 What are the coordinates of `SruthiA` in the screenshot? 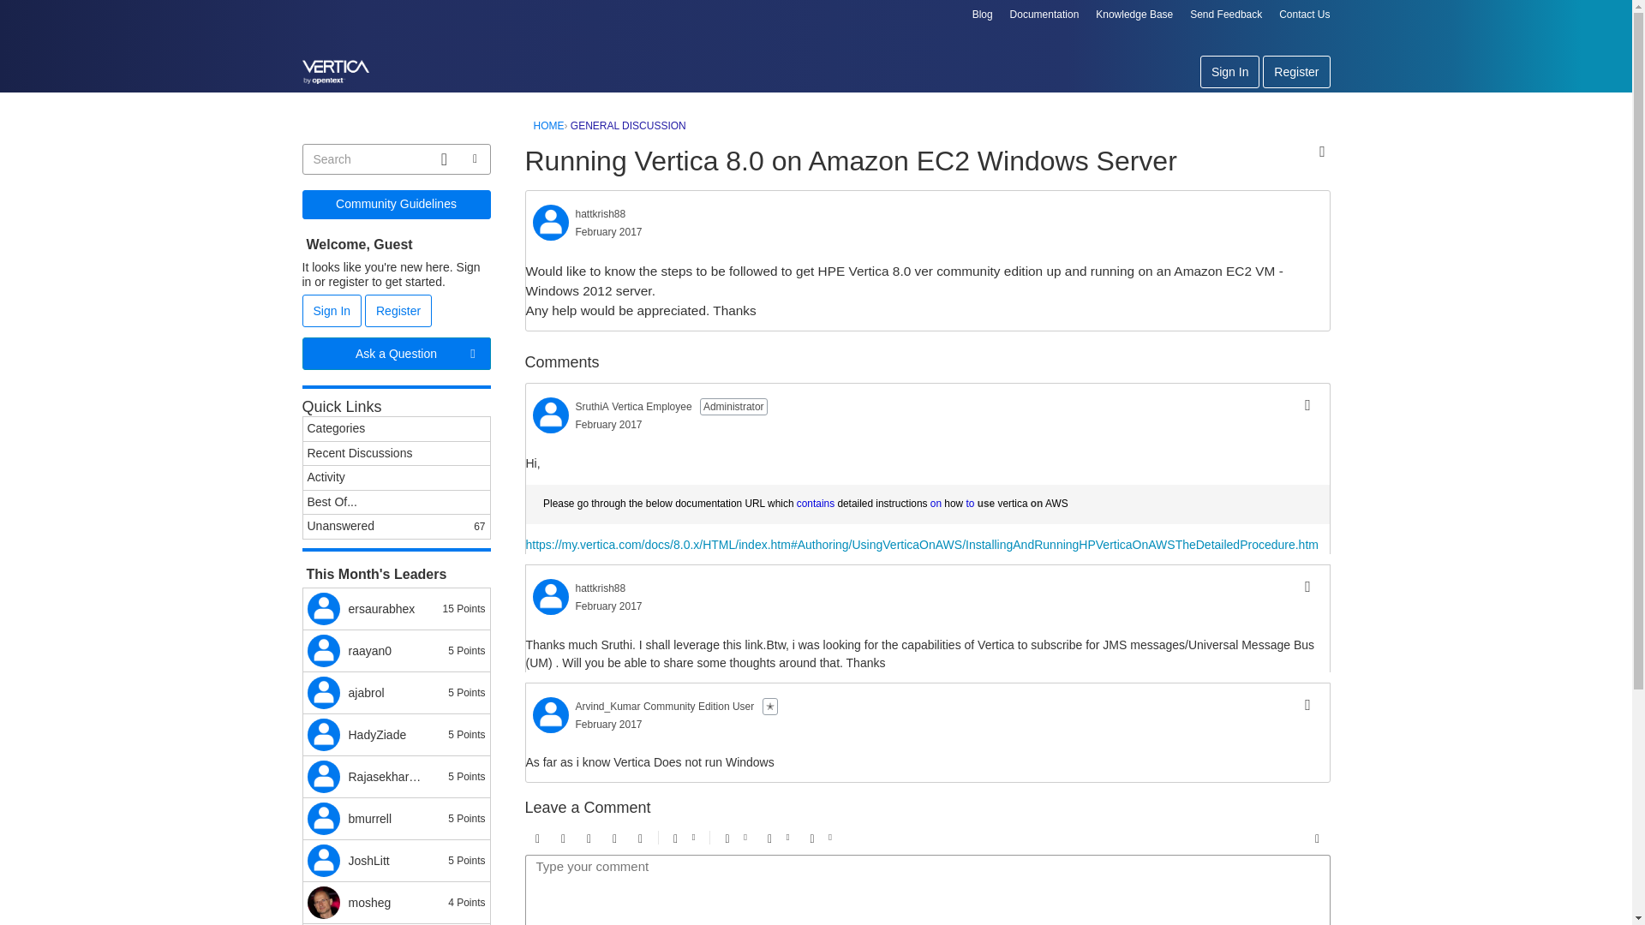 It's located at (592, 406).